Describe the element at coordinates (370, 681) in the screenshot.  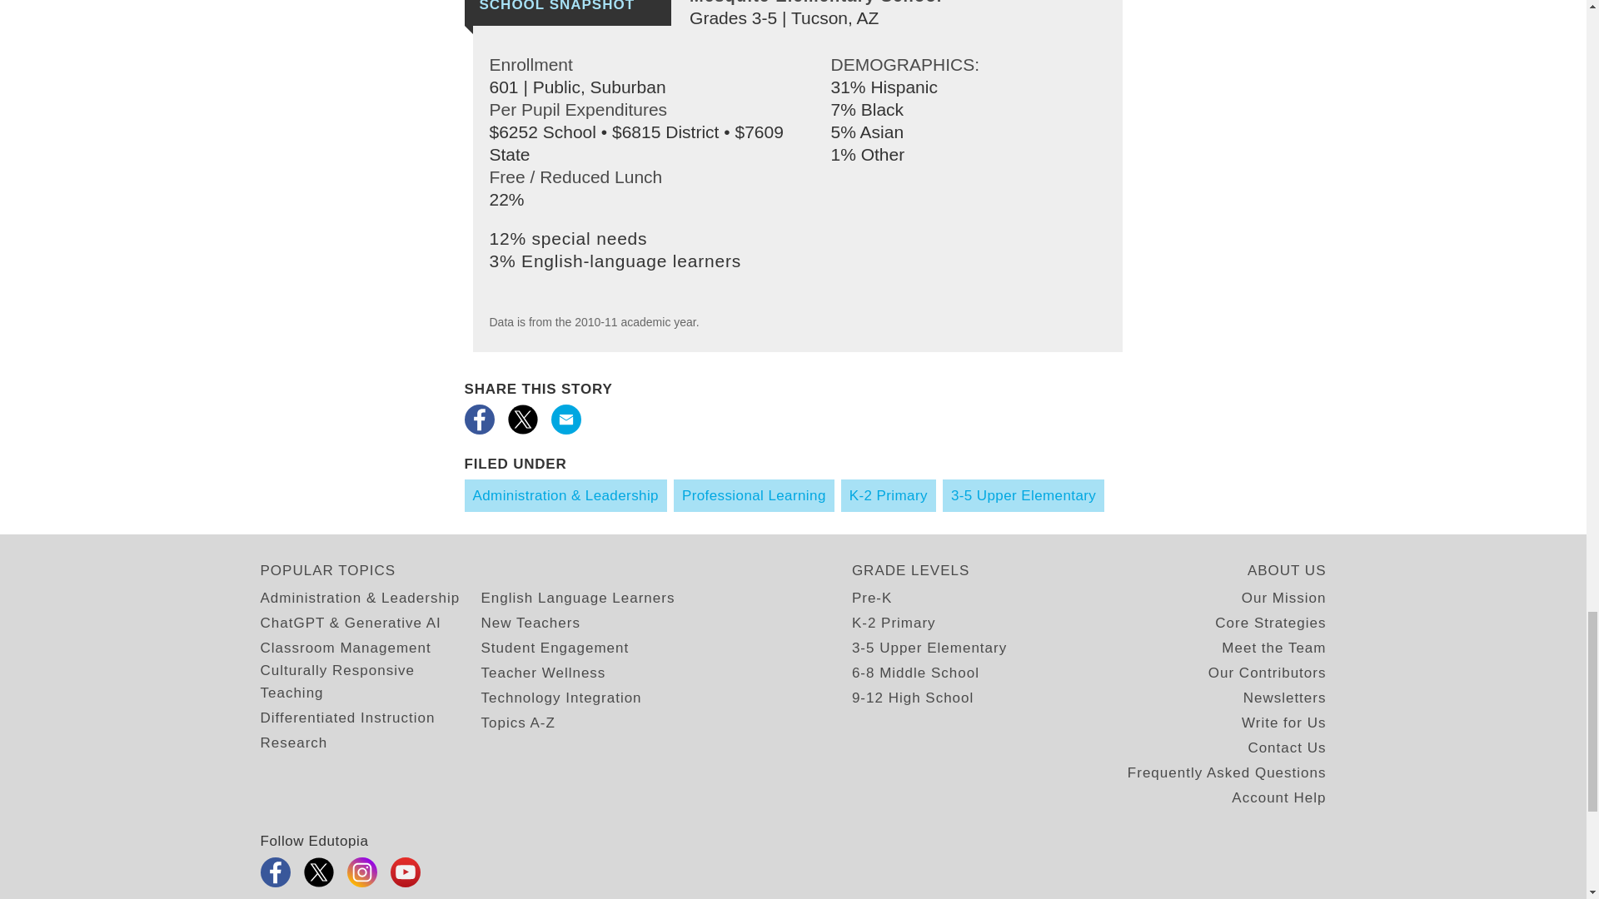
I see `Culturally Responsive Teaching` at that location.